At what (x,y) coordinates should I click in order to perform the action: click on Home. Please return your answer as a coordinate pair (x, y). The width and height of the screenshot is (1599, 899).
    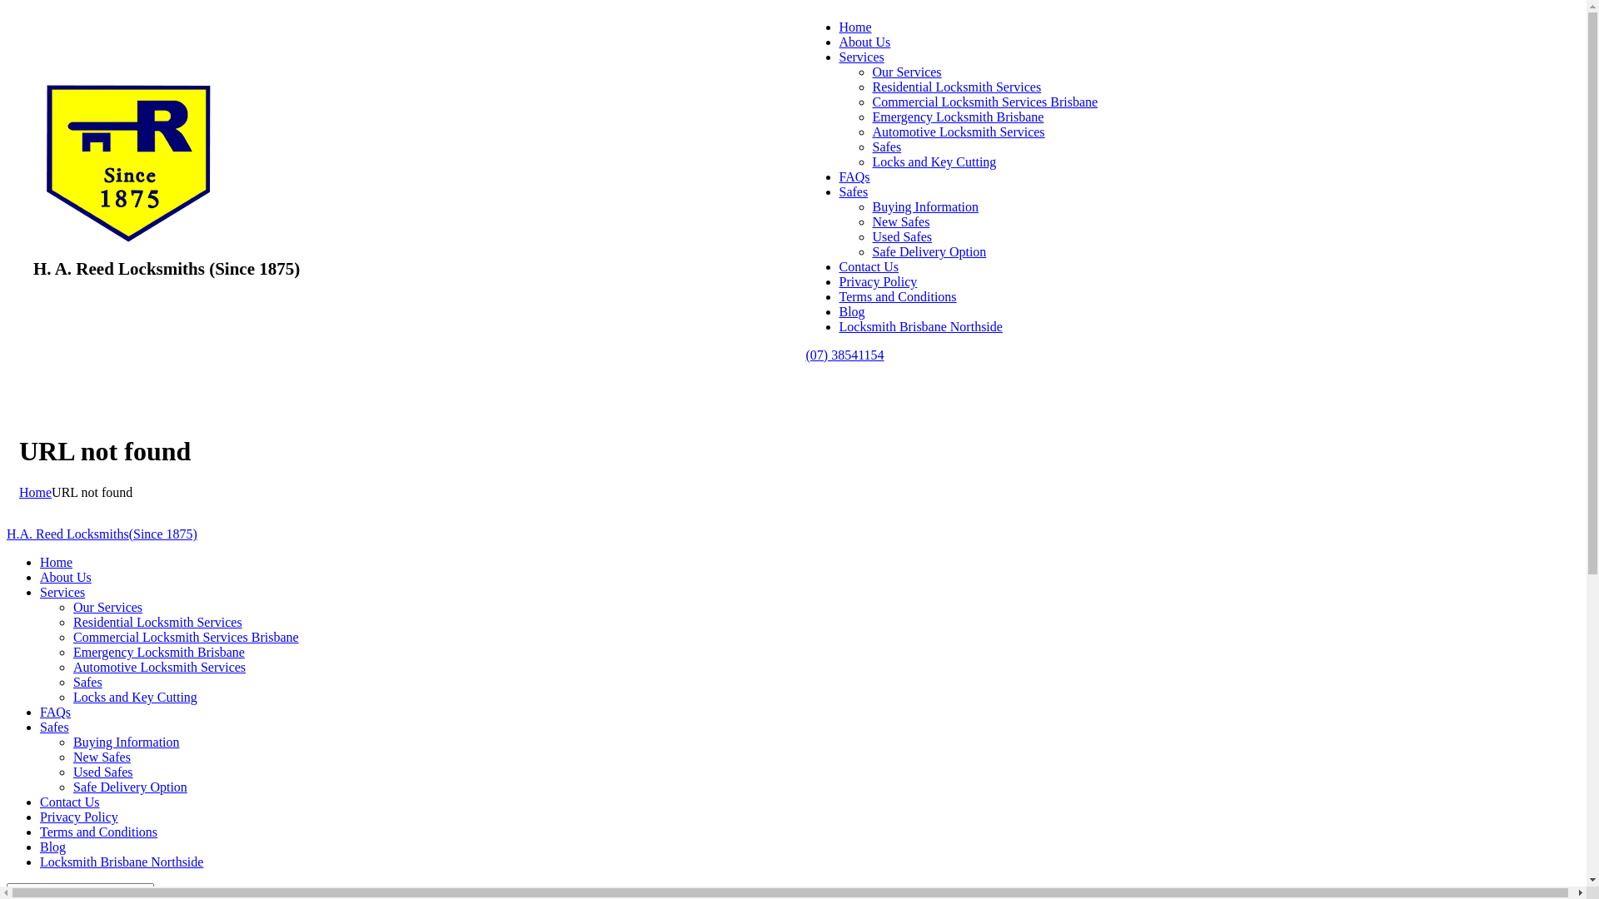
    Looking at the image, I should click on (57, 563).